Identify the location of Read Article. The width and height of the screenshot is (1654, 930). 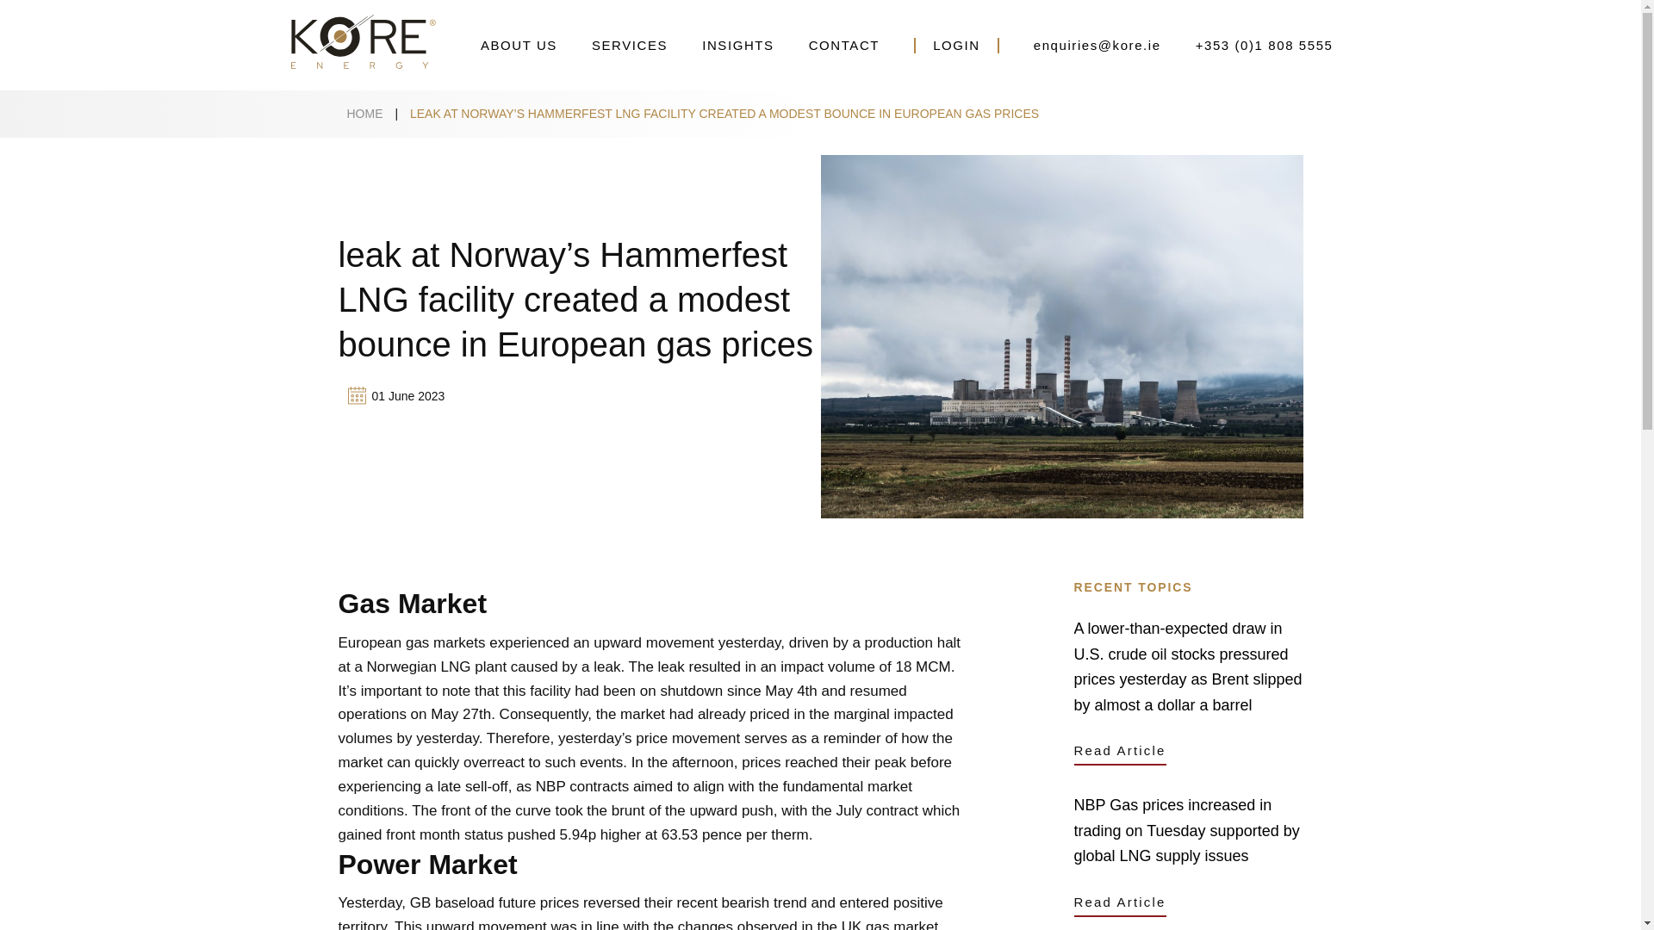
(1120, 902).